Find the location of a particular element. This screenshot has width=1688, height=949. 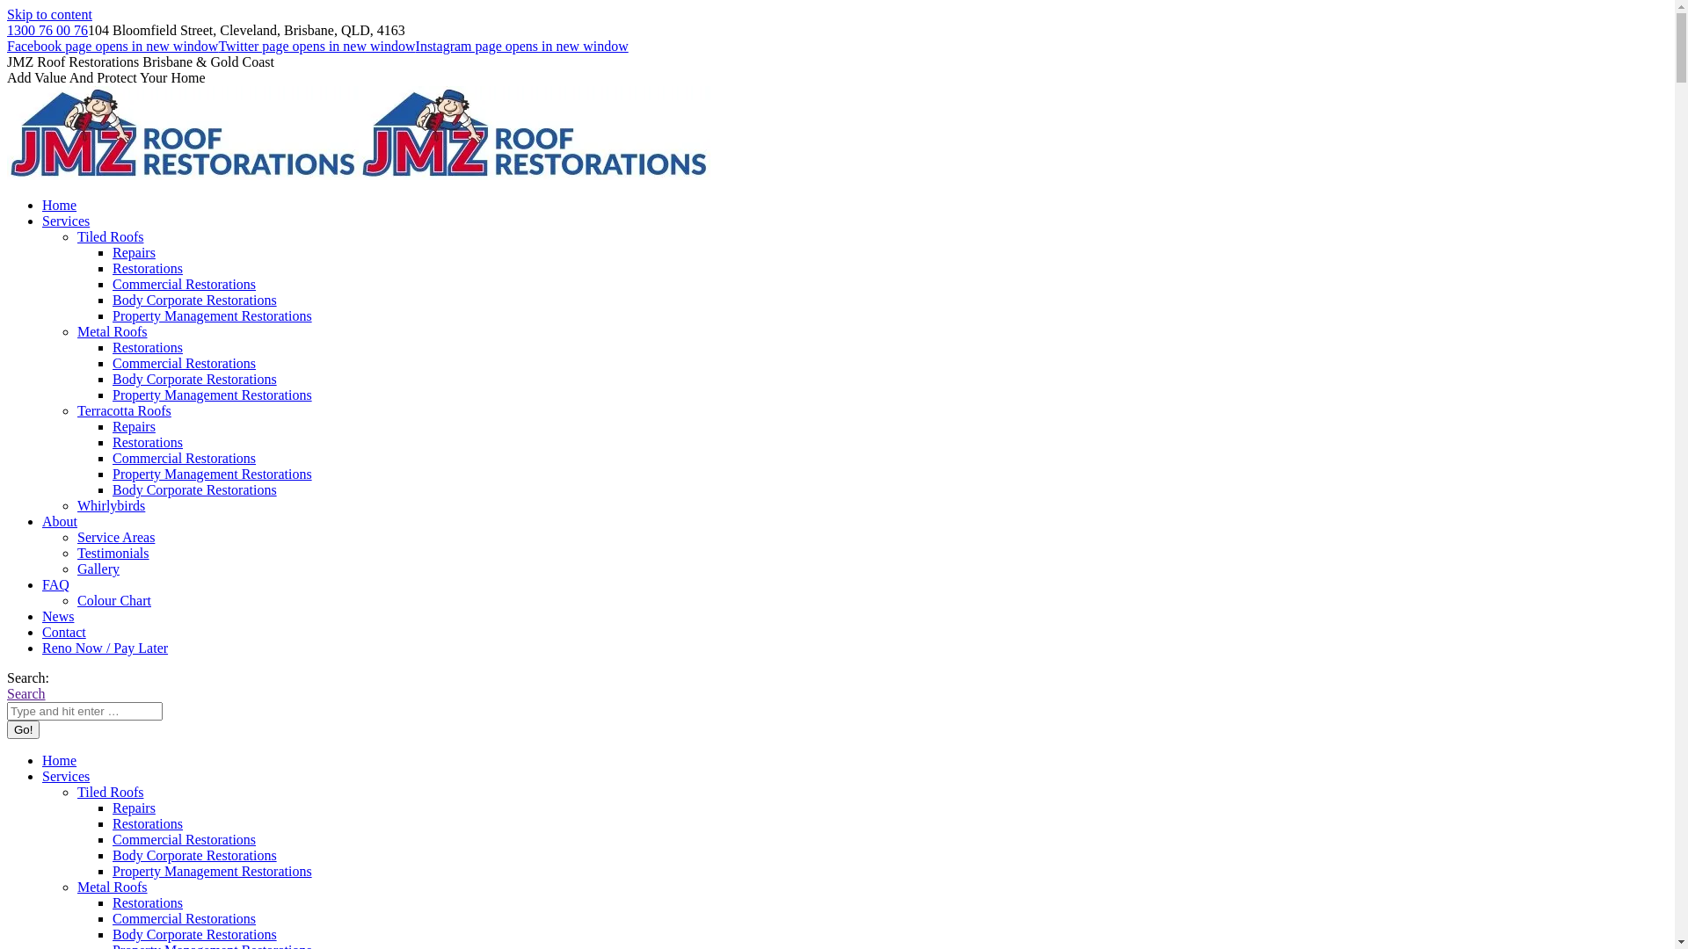

Gallery is located at coordinates (98, 569).